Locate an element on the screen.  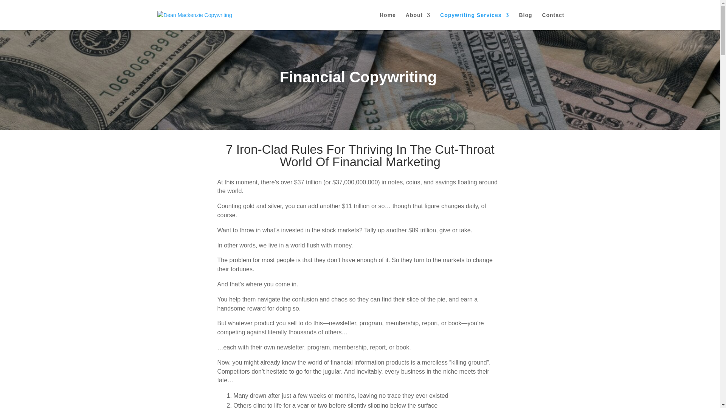
Home is located at coordinates (388, 21).